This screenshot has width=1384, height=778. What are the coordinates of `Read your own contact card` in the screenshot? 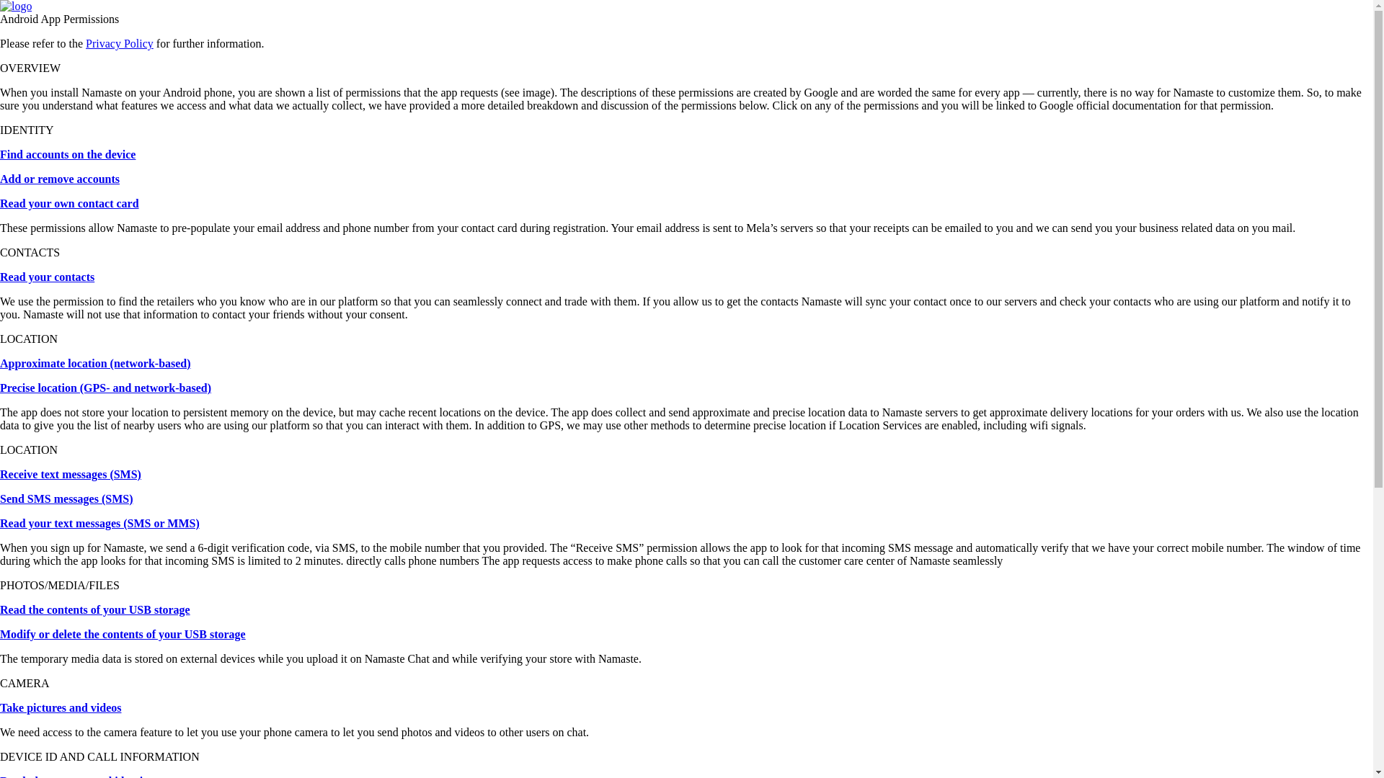 It's located at (69, 203).